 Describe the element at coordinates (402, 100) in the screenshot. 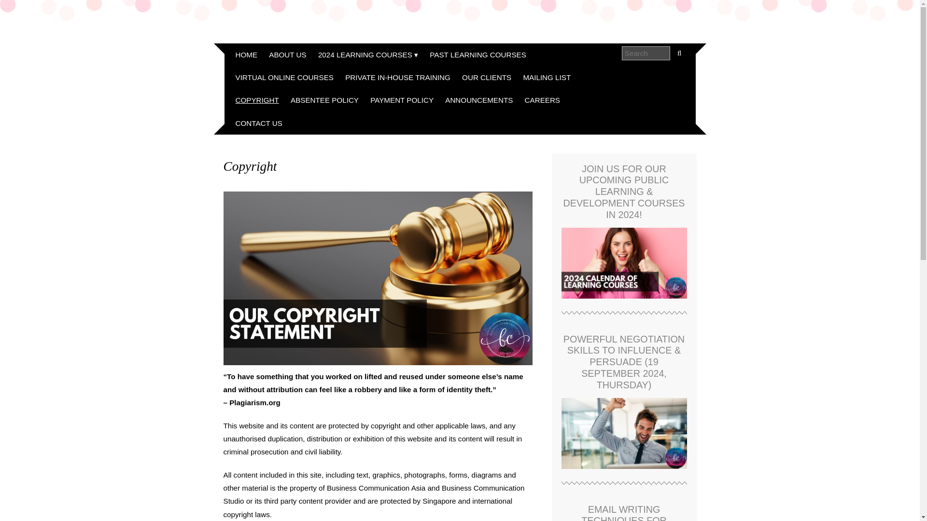

I see `PAYMENT POLICY` at that location.